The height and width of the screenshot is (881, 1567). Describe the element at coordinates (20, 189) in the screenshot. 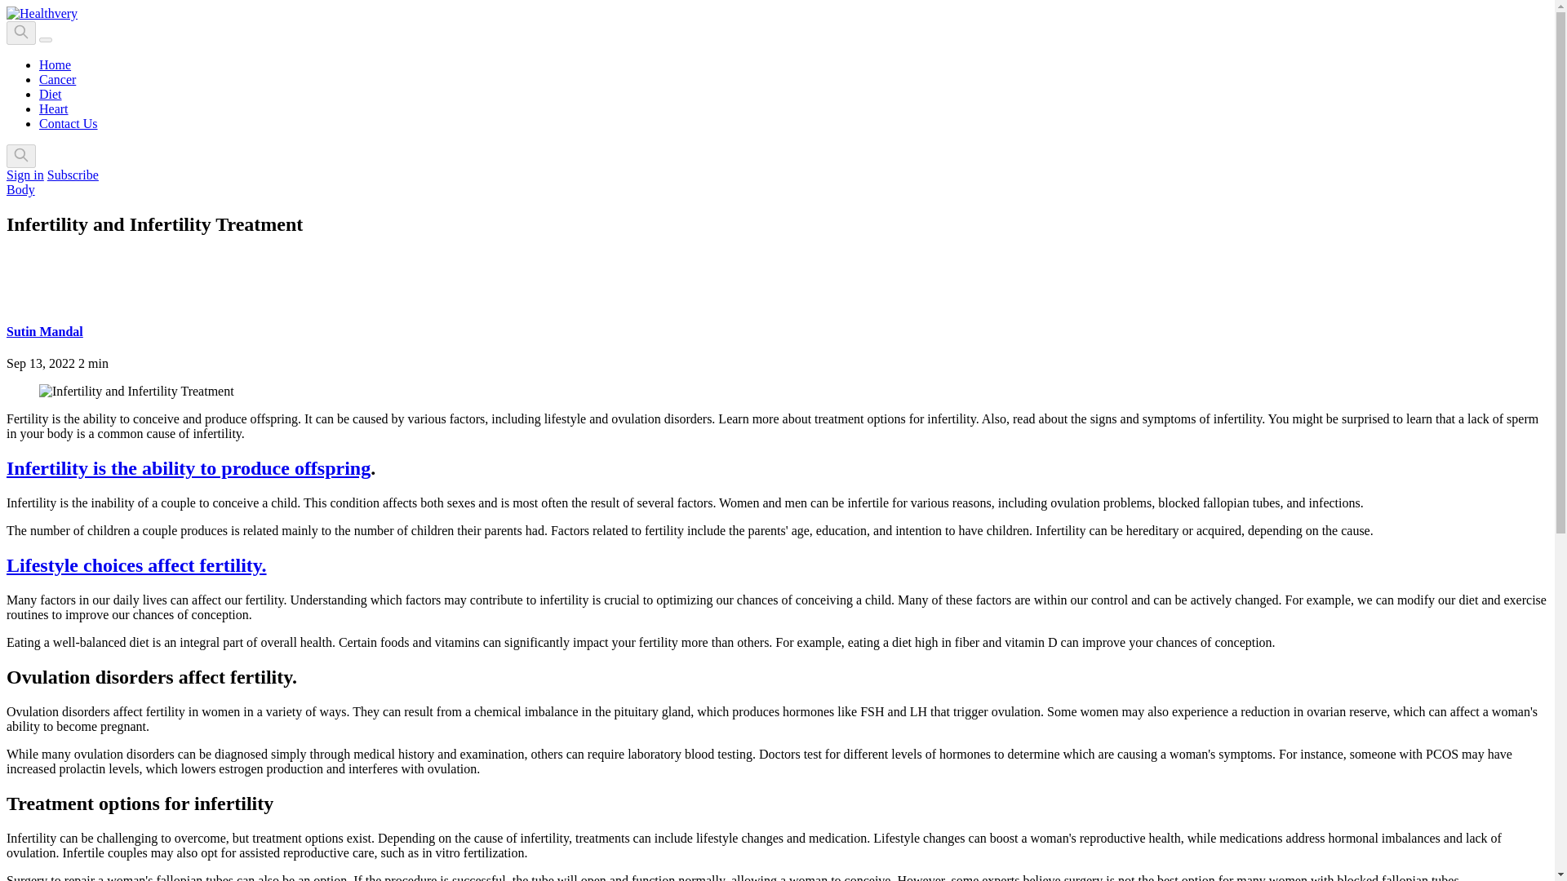

I see `Body` at that location.